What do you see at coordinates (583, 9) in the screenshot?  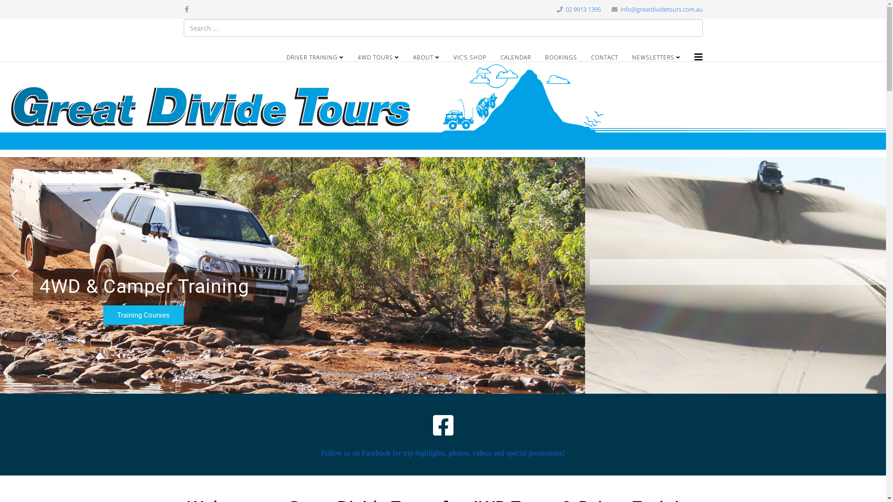 I see `02 9913 1395` at bounding box center [583, 9].